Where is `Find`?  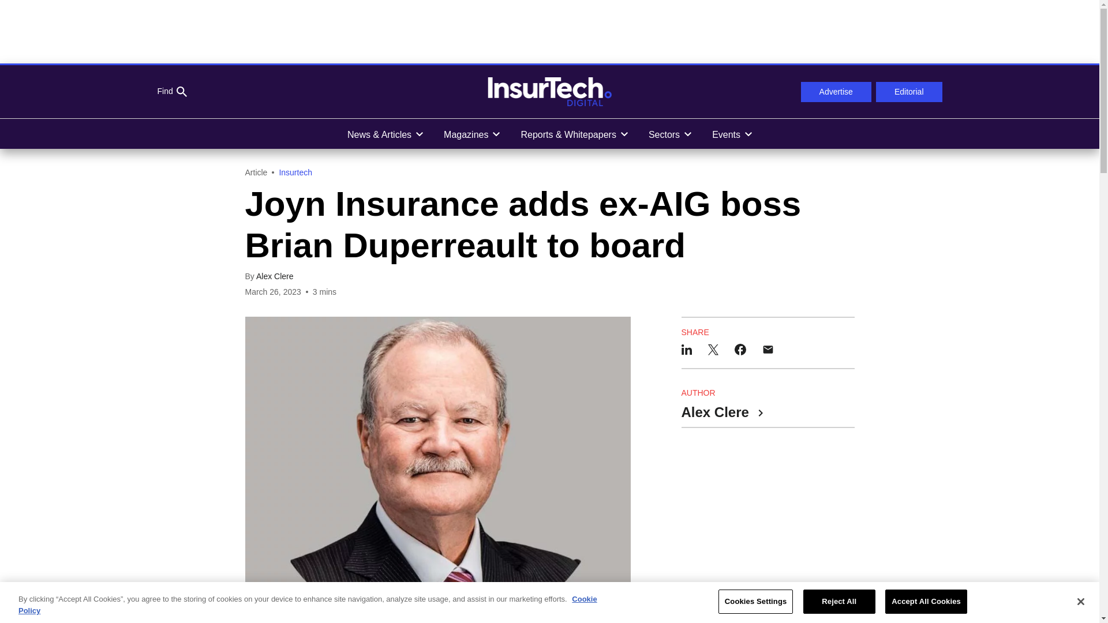
Find is located at coordinates (171, 92).